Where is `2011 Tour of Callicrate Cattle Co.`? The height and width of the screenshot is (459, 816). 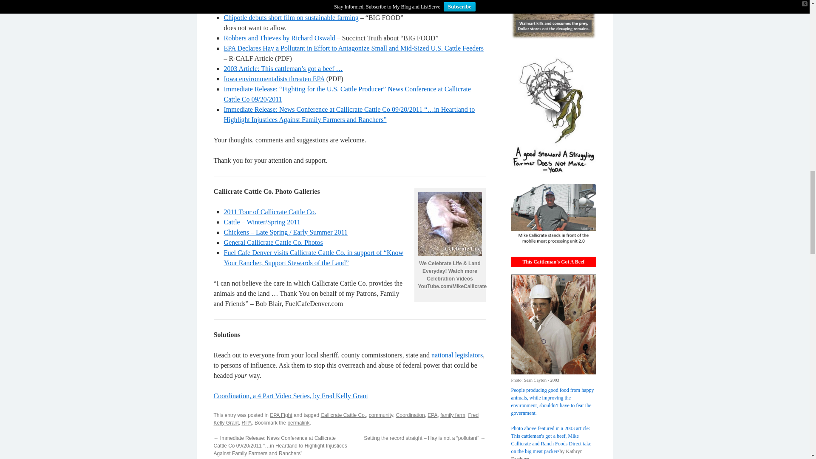 2011 Tour of Callicrate Cattle Co. is located at coordinates (270, 212).